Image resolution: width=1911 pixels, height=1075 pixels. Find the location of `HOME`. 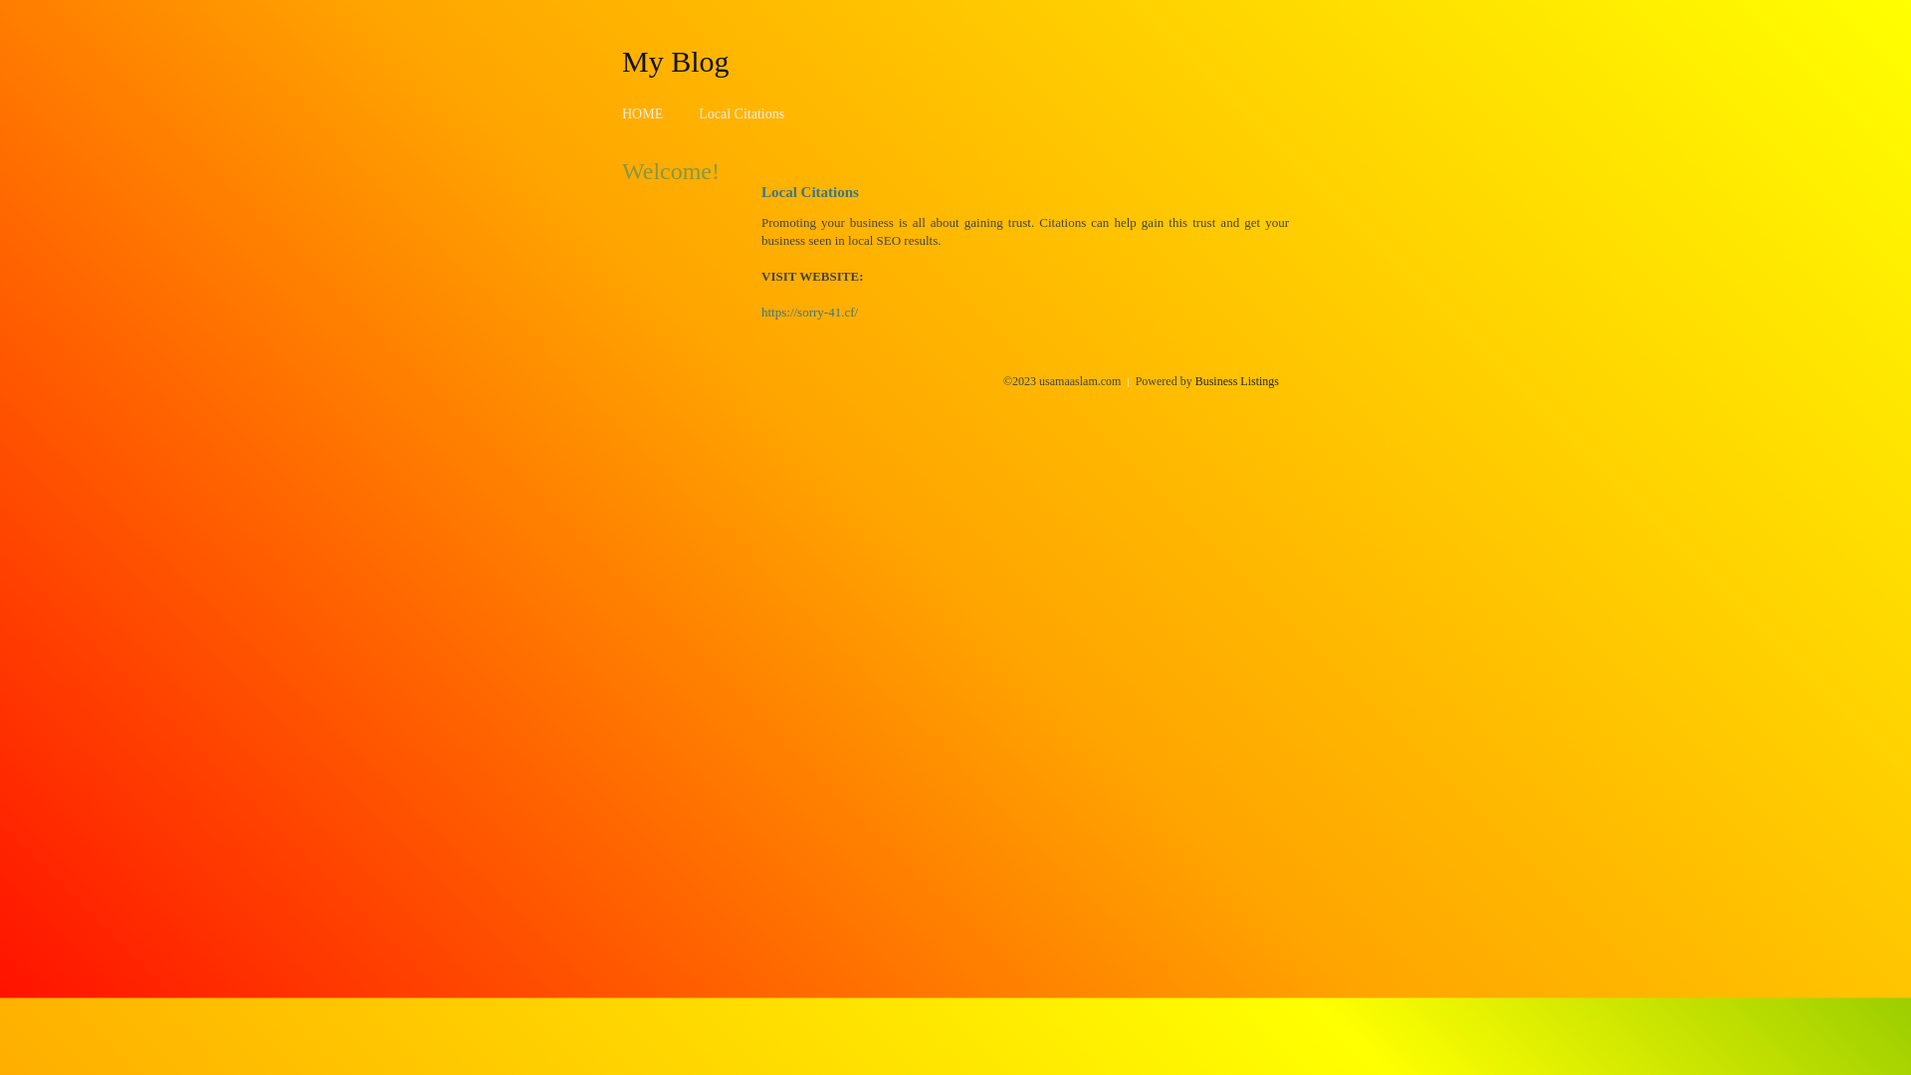

HOME is located at coordinates (643, 113).